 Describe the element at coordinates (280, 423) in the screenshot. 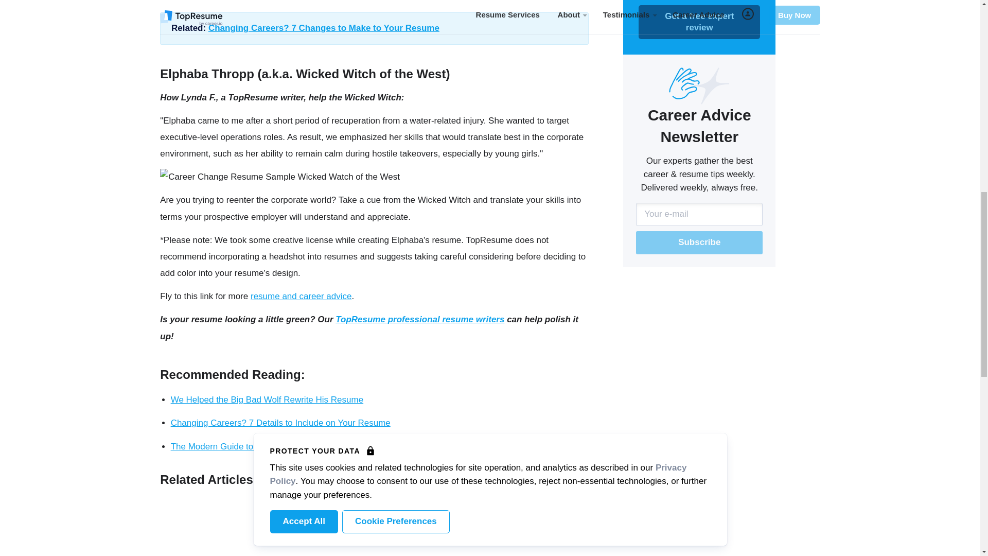

I see `Changing Careers? 7 Details to Include on Your Resume` at that location.